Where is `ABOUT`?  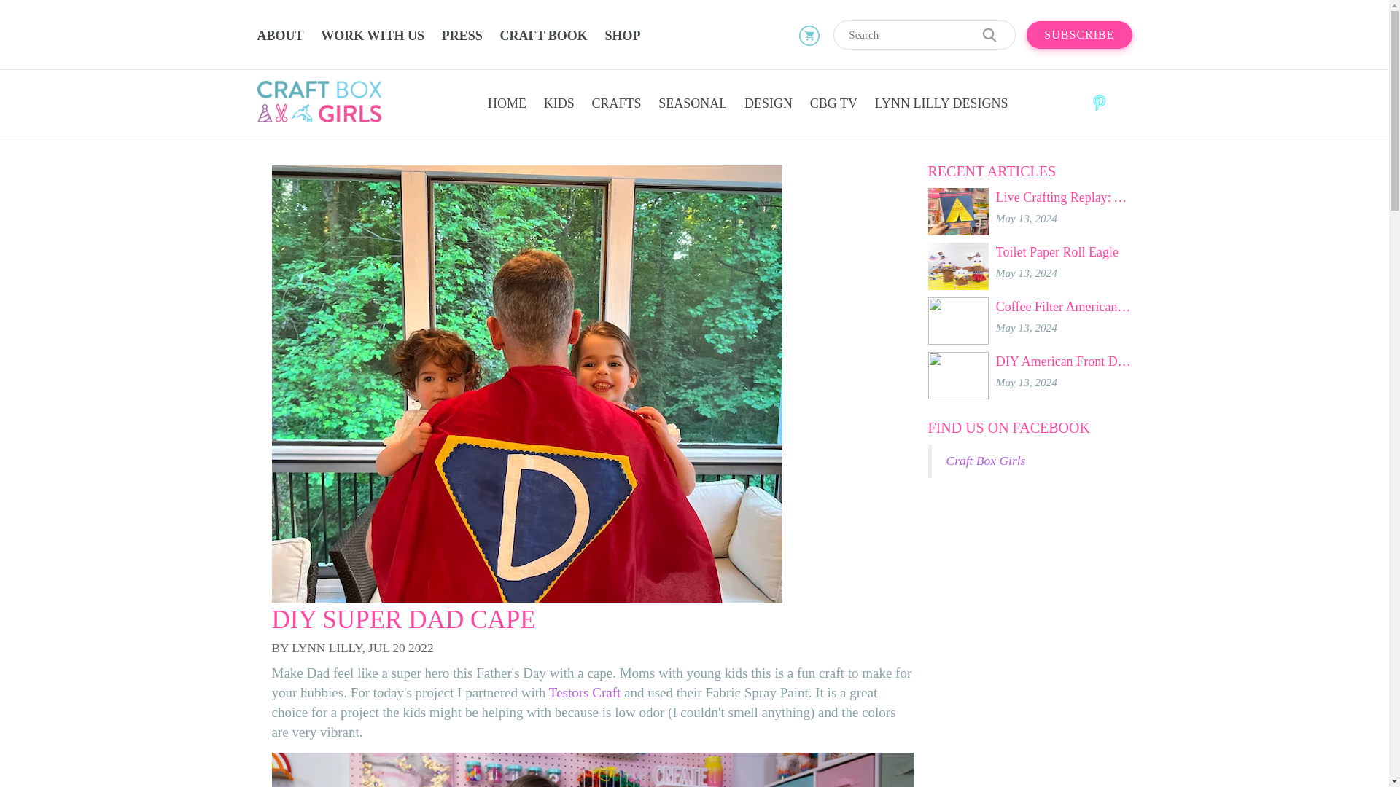 ABOUT is located at coordinates (283, 36).